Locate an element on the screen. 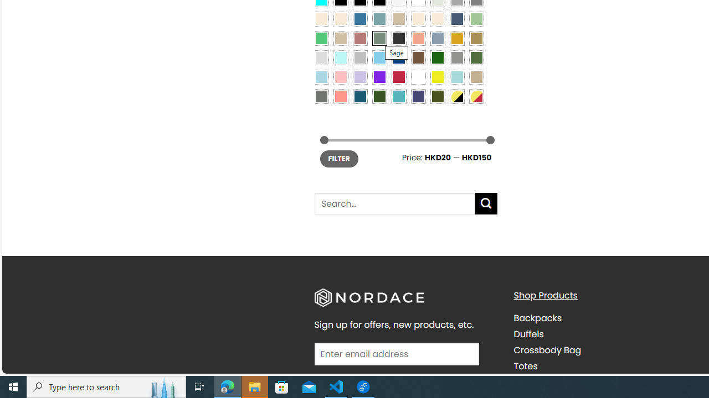 The image size is (709, 398). Khaki is located at coordinates (476, 76).